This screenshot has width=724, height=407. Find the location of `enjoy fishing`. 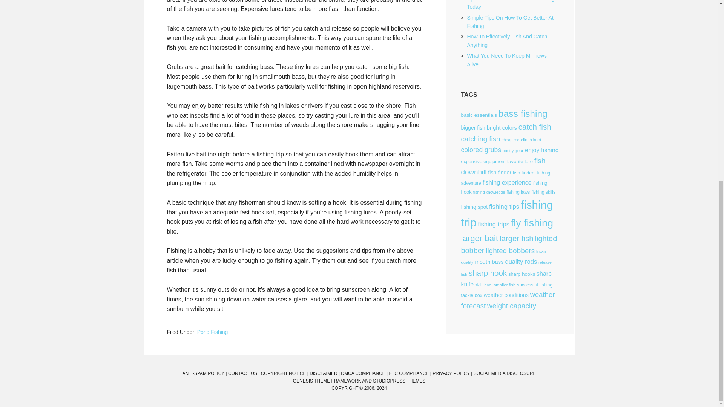

enjoy fishing is located at coordinates (542, 150).